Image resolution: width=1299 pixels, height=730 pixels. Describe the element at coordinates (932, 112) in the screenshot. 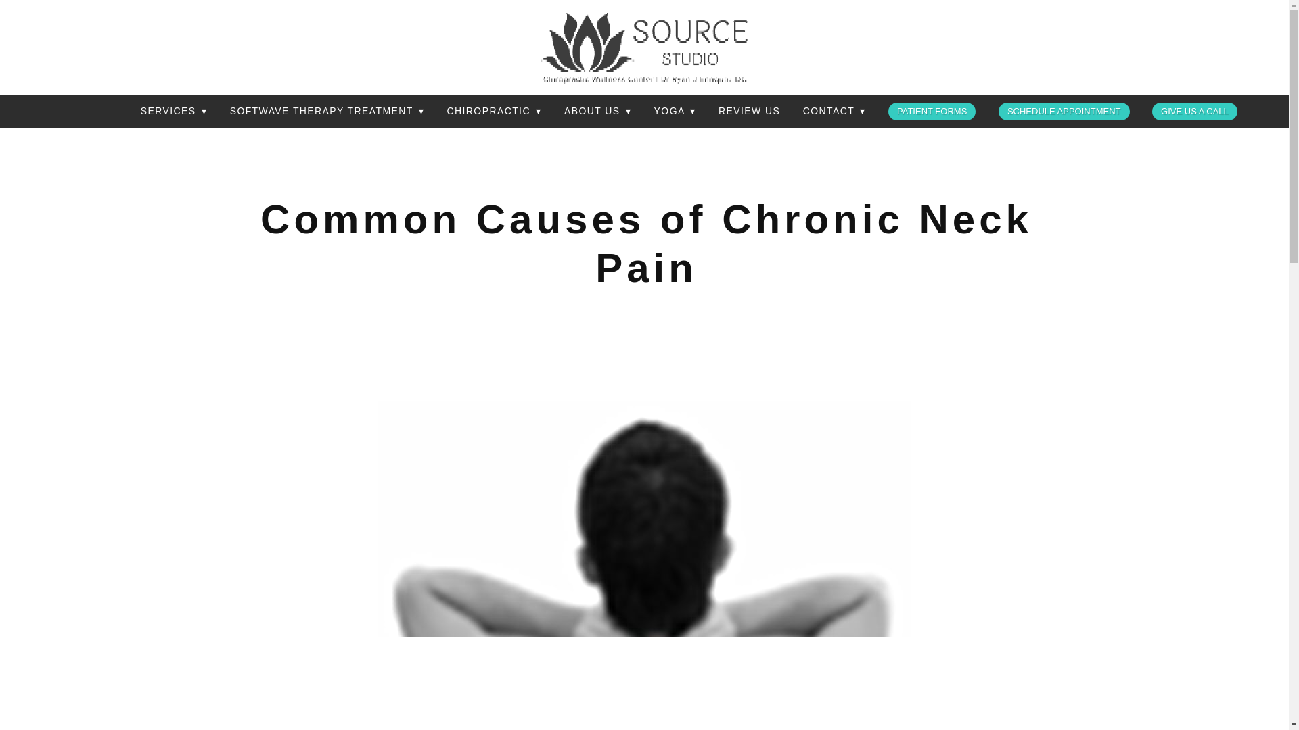

I see `PATIENT FORMS` at that location.